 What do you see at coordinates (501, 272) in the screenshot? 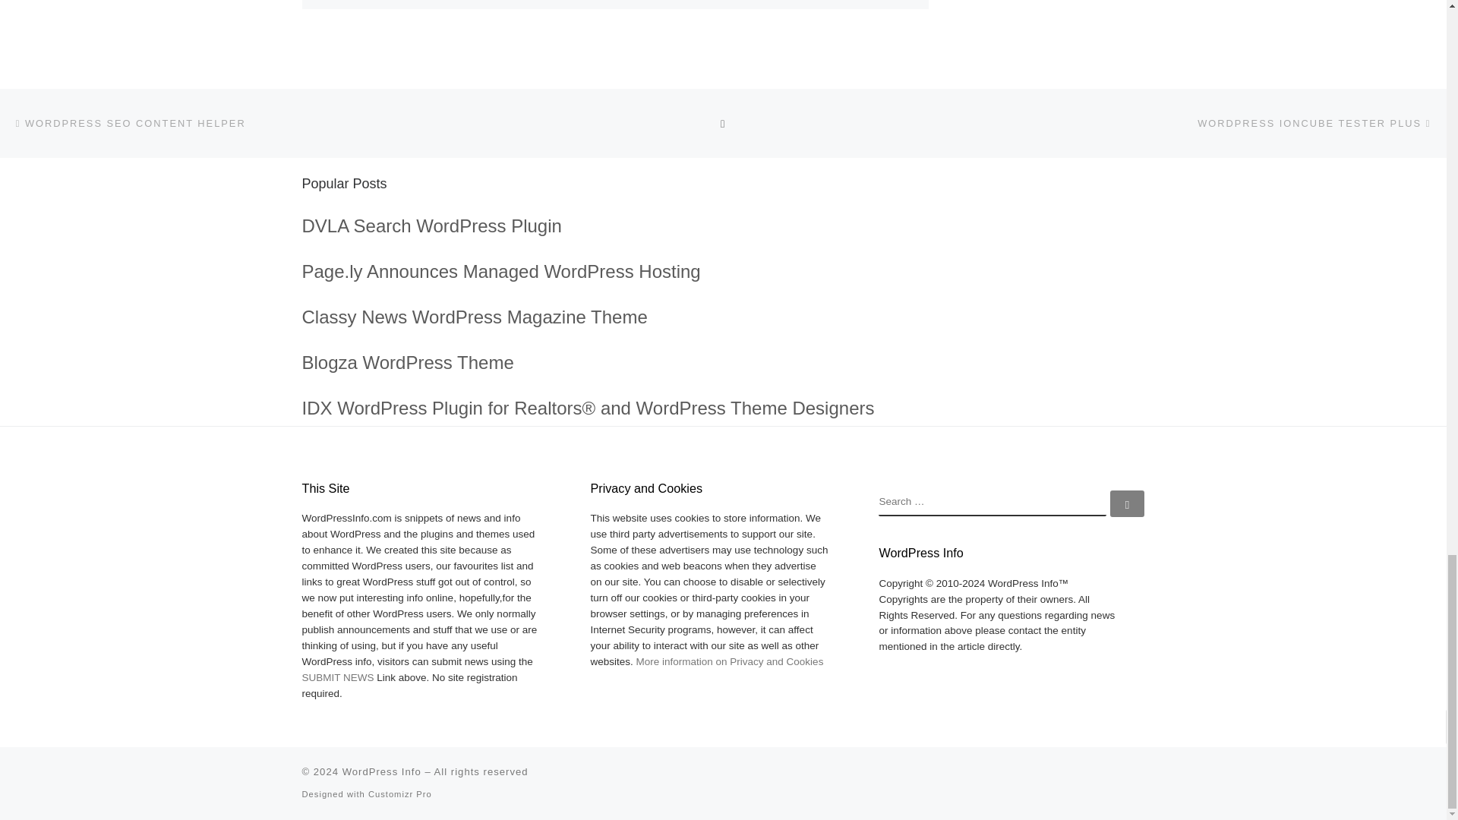
I see `Page.ly Announces Managed WordPress Hosting` at bounding box center [501, 272].